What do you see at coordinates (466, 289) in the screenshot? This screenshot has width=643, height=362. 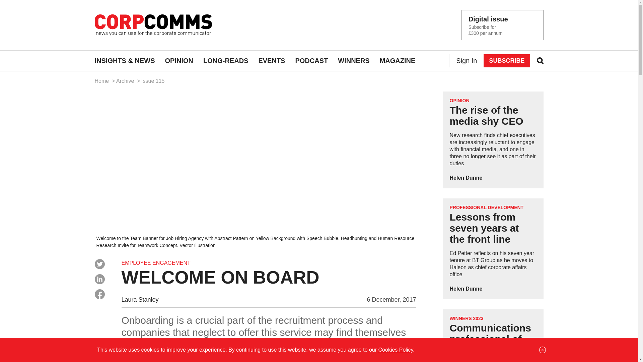 I see `Helen Dunne` at bounding box center [466, 289].